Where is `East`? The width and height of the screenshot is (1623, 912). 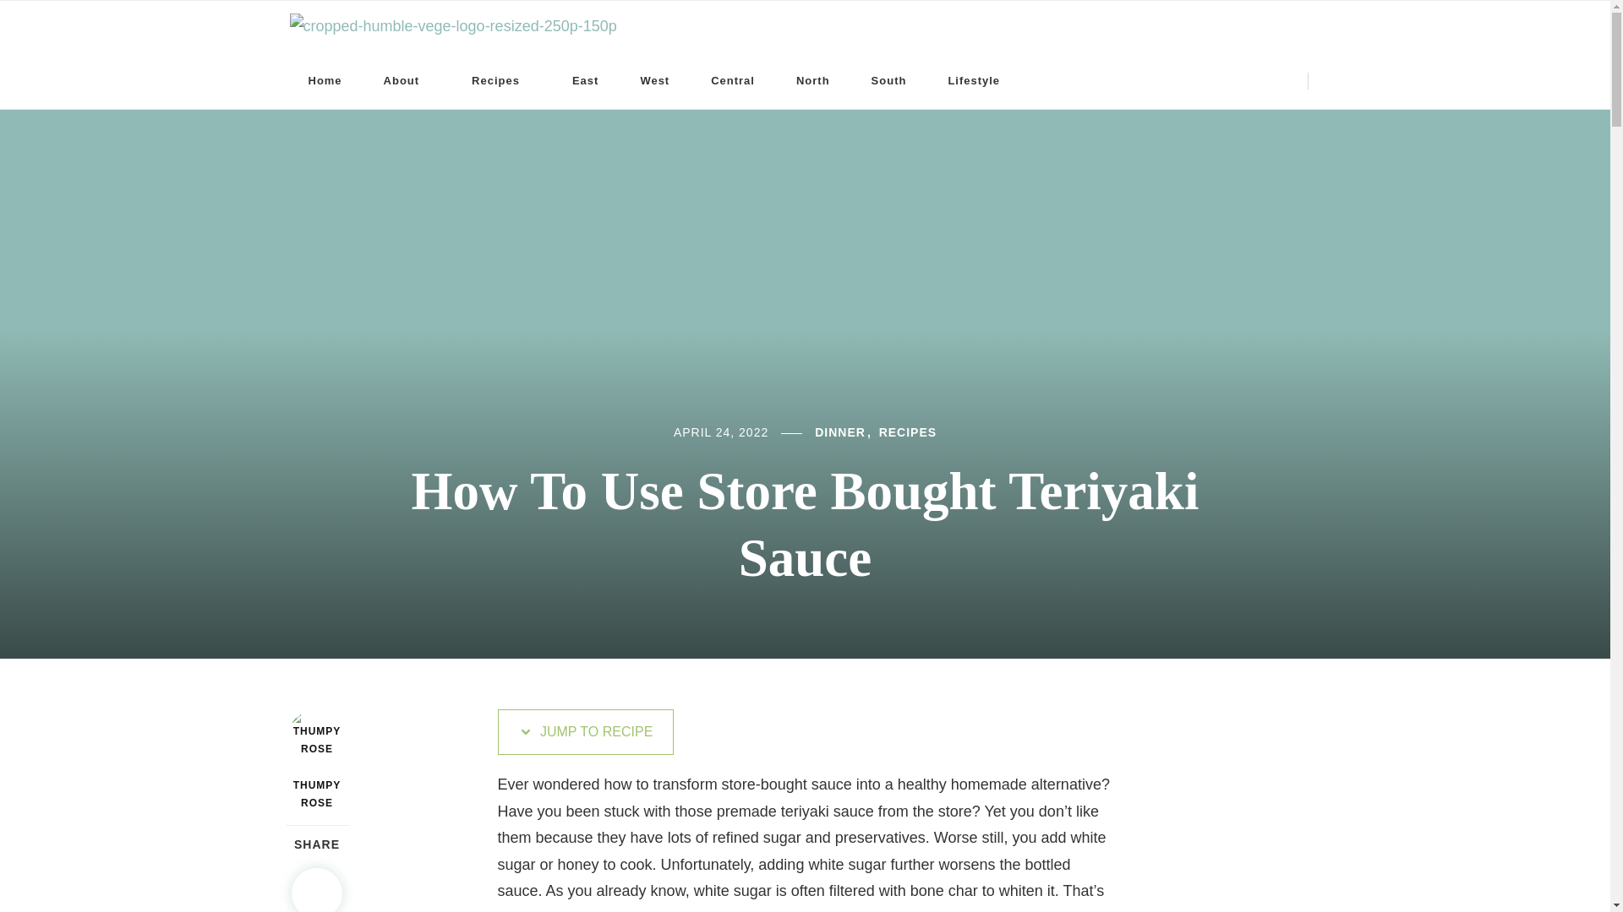
East is located at coordinates (585, 79).